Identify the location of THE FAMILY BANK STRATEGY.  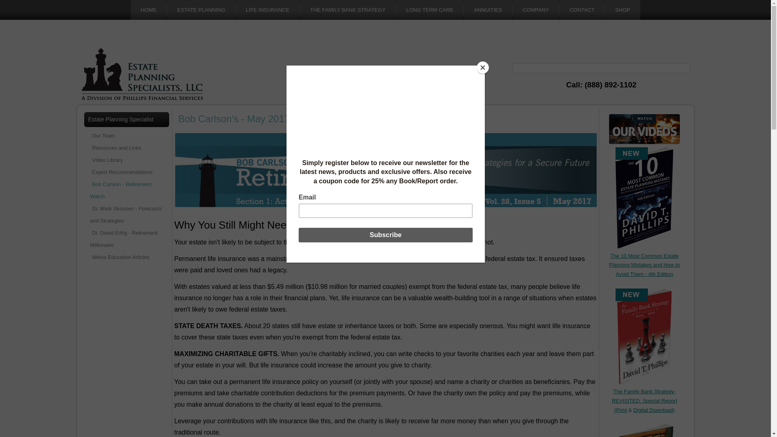
(348, 10).